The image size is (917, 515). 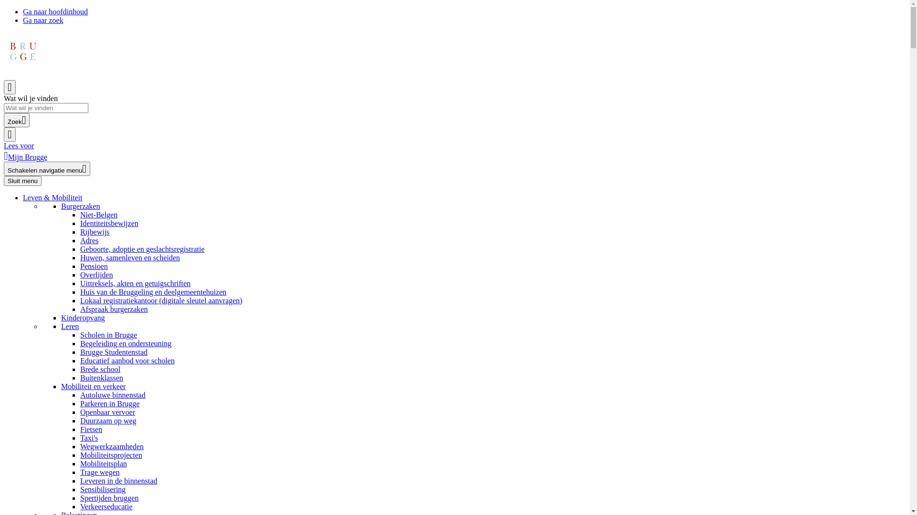 What do you see at coordinates (98, 215) in the screenshot?
I see `Niet-Belgen` at bounding box center [98, 215].